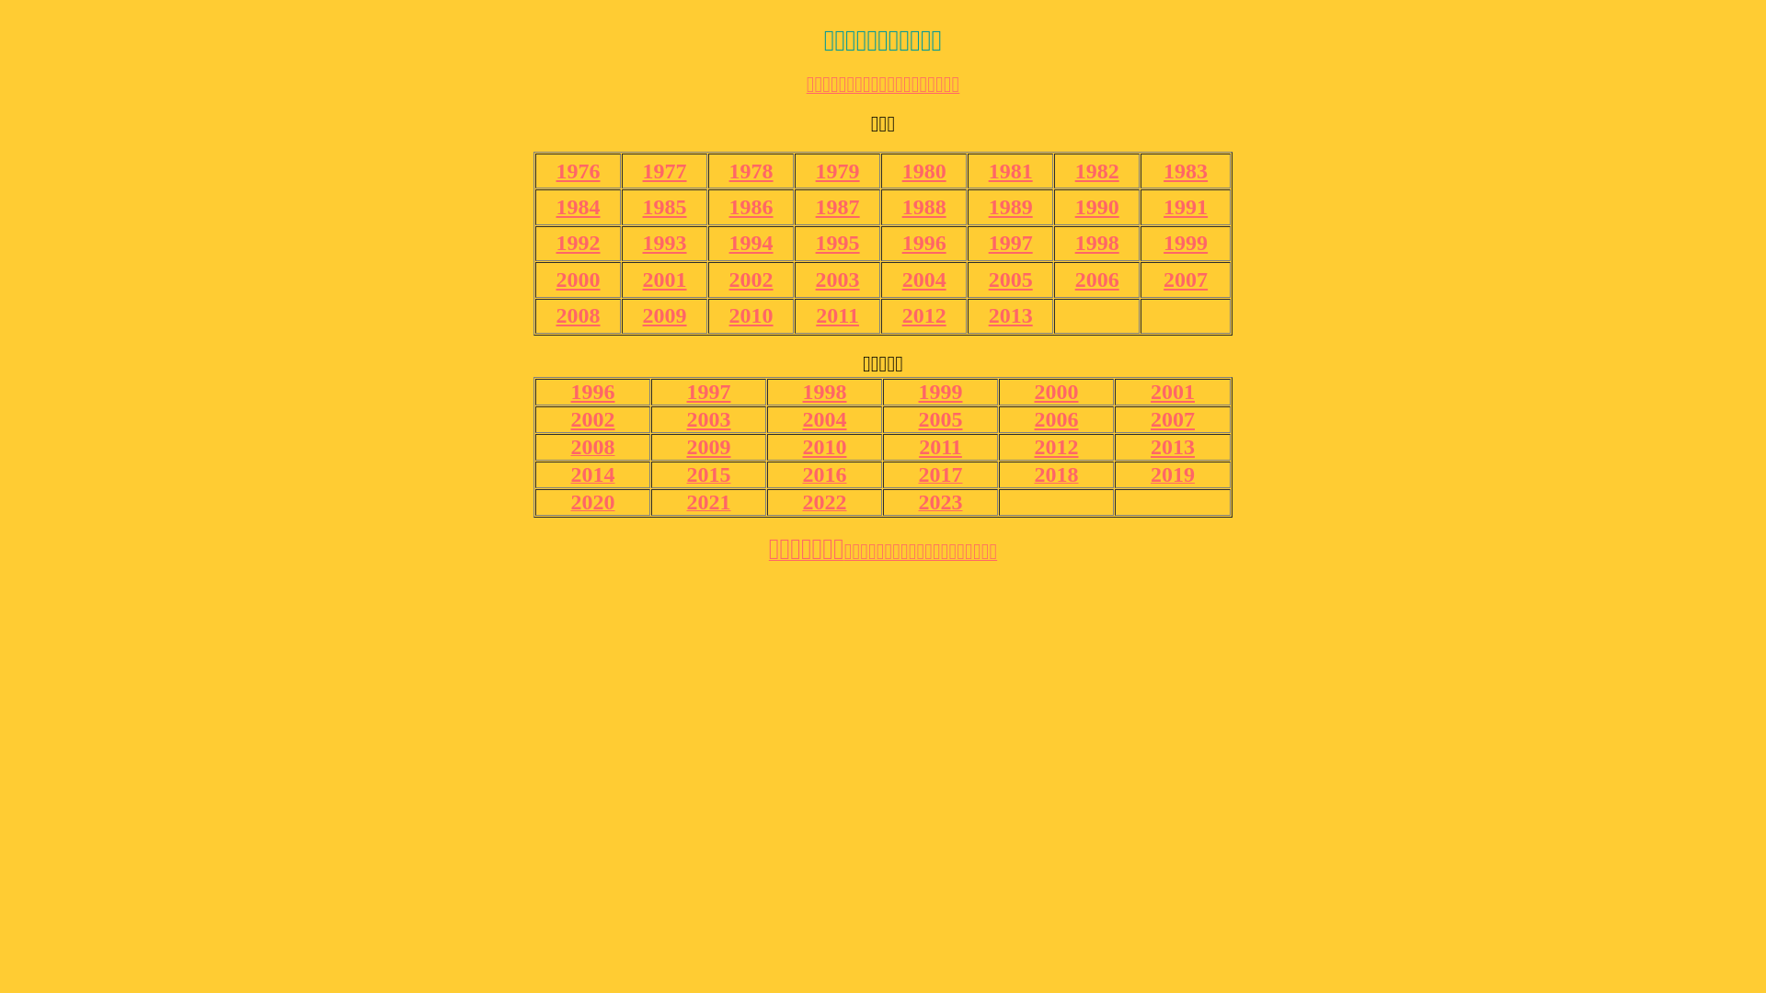 This screenshot has height=993, width=1766. Describe the element at coordinates (837, 315) in the screenshot. I see `2011` at that location.